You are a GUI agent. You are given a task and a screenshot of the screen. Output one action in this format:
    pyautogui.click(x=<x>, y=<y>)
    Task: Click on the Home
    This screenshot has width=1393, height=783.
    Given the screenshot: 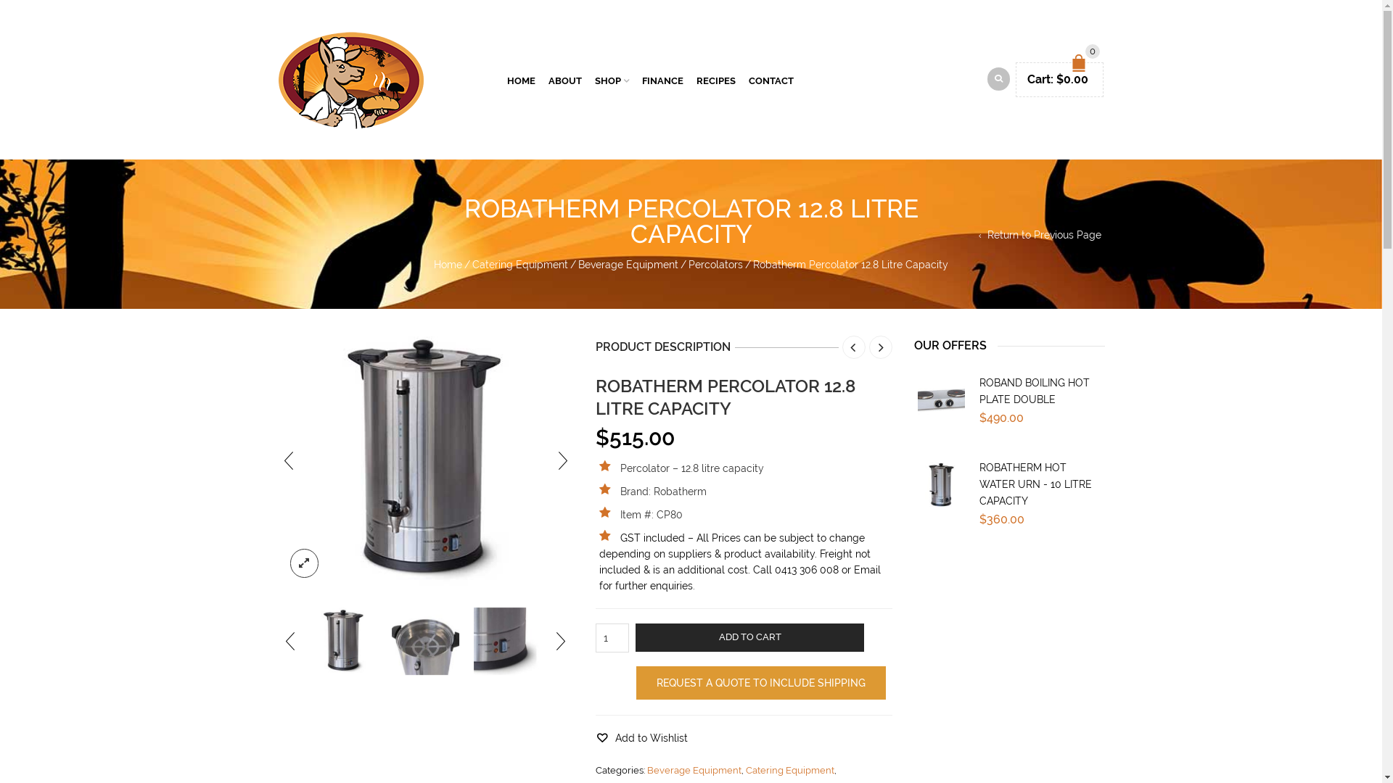 What is the action you would take?
    pyautogui.click(x=448, y=265)
    